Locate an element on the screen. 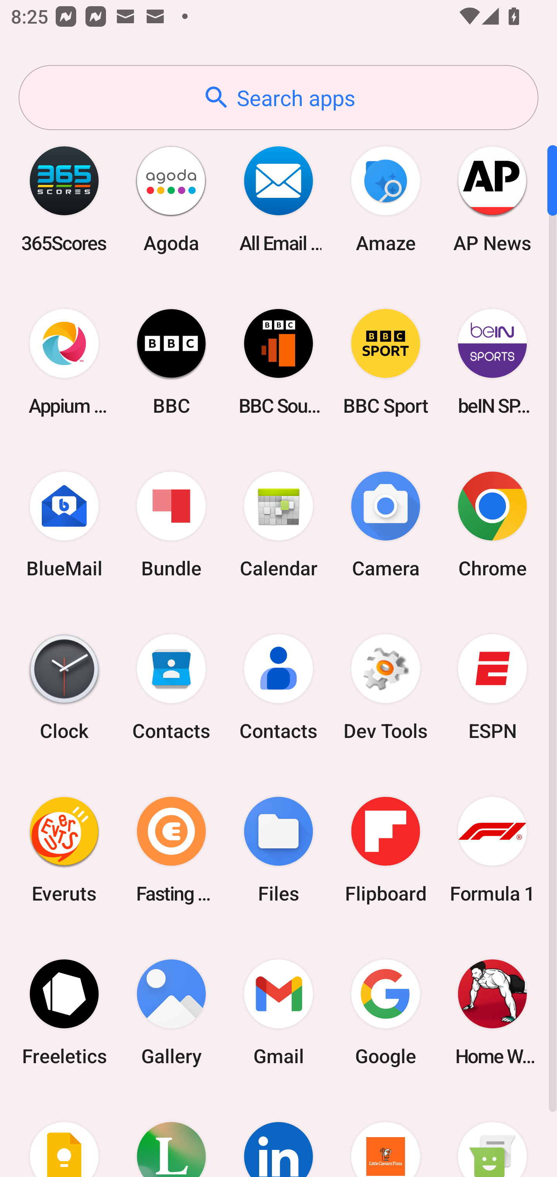 Image resolution: width=557 pixels, height=1177 pixels. 365Scores is located at coordinates (64, 199).